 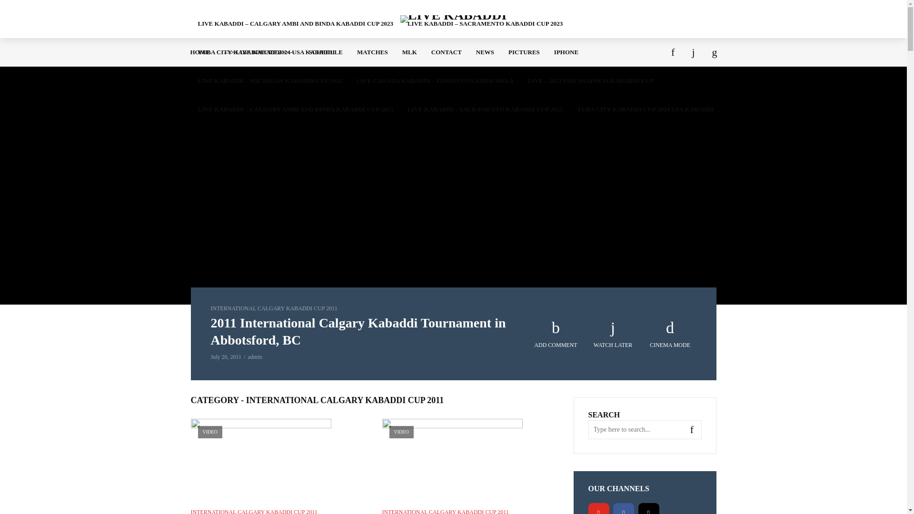 What do you see at coordinates (566, 52) in the screenshot?
I see `IPHONE` at bounding box center [566, 52].